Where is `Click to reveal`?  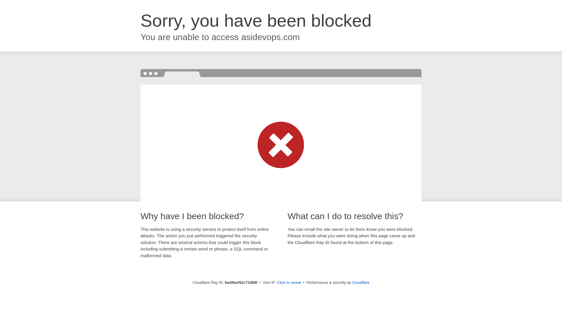
Click to reveal is located at coordinates (289, 283).